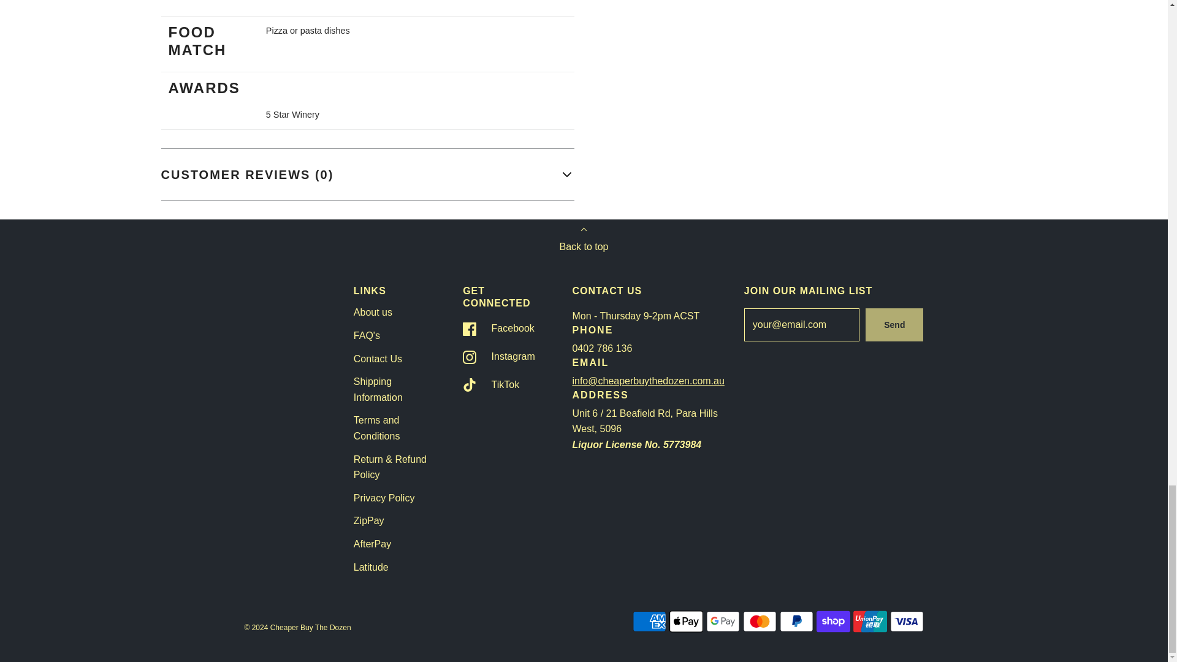 This screenshot has height=662, width=1177. Describe the element at coordinates (870, 621) in the screenshot. I see `Union Pay` at that location.